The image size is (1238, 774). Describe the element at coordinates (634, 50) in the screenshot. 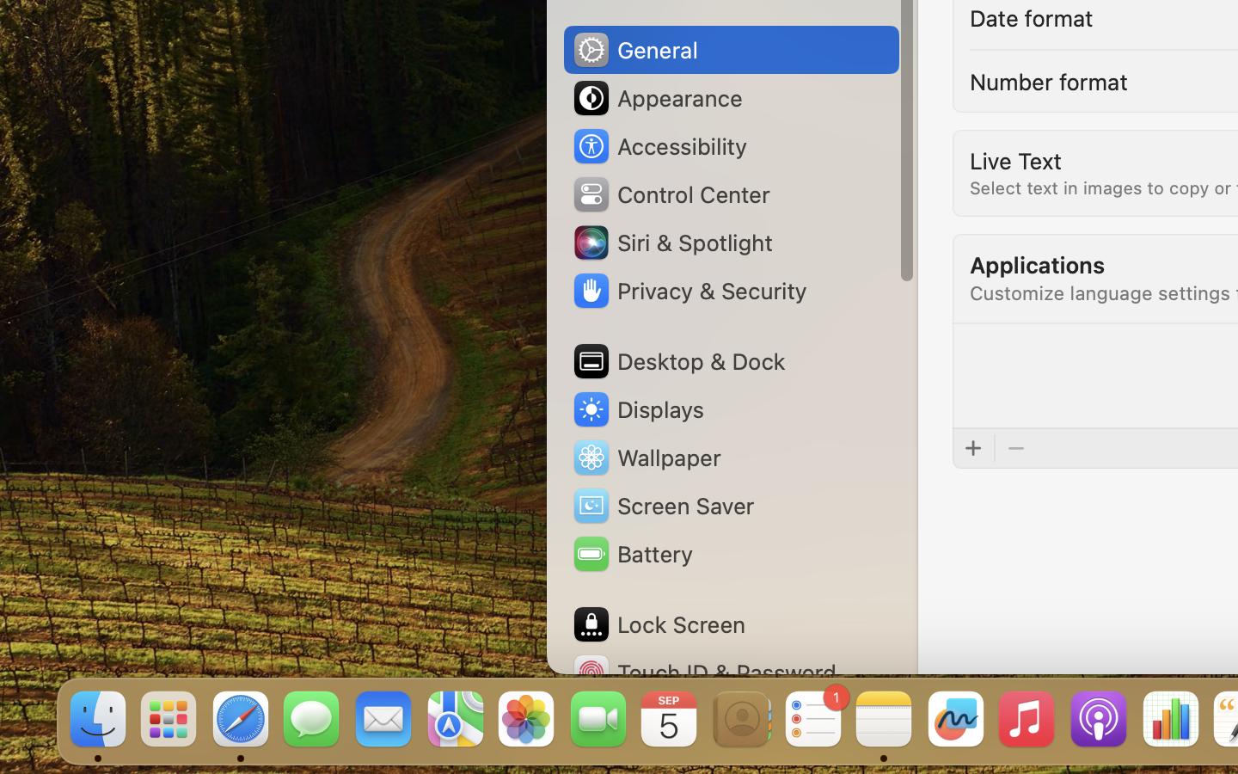

I see `General` at that location.